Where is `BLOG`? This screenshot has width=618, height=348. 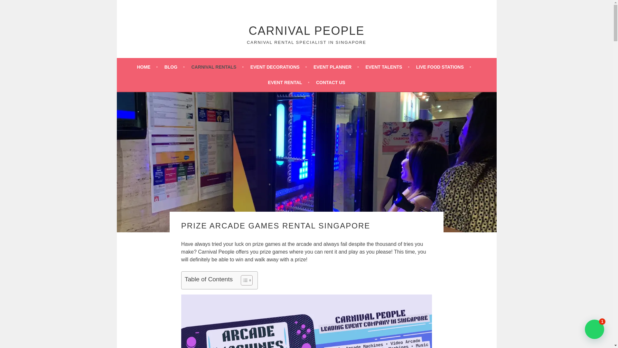
BLOG is located at coordinates (174, 67).